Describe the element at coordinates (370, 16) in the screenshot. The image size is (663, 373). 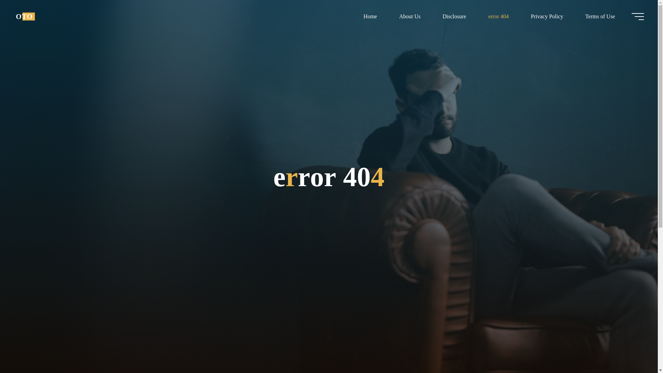
I see `Home` at that location.